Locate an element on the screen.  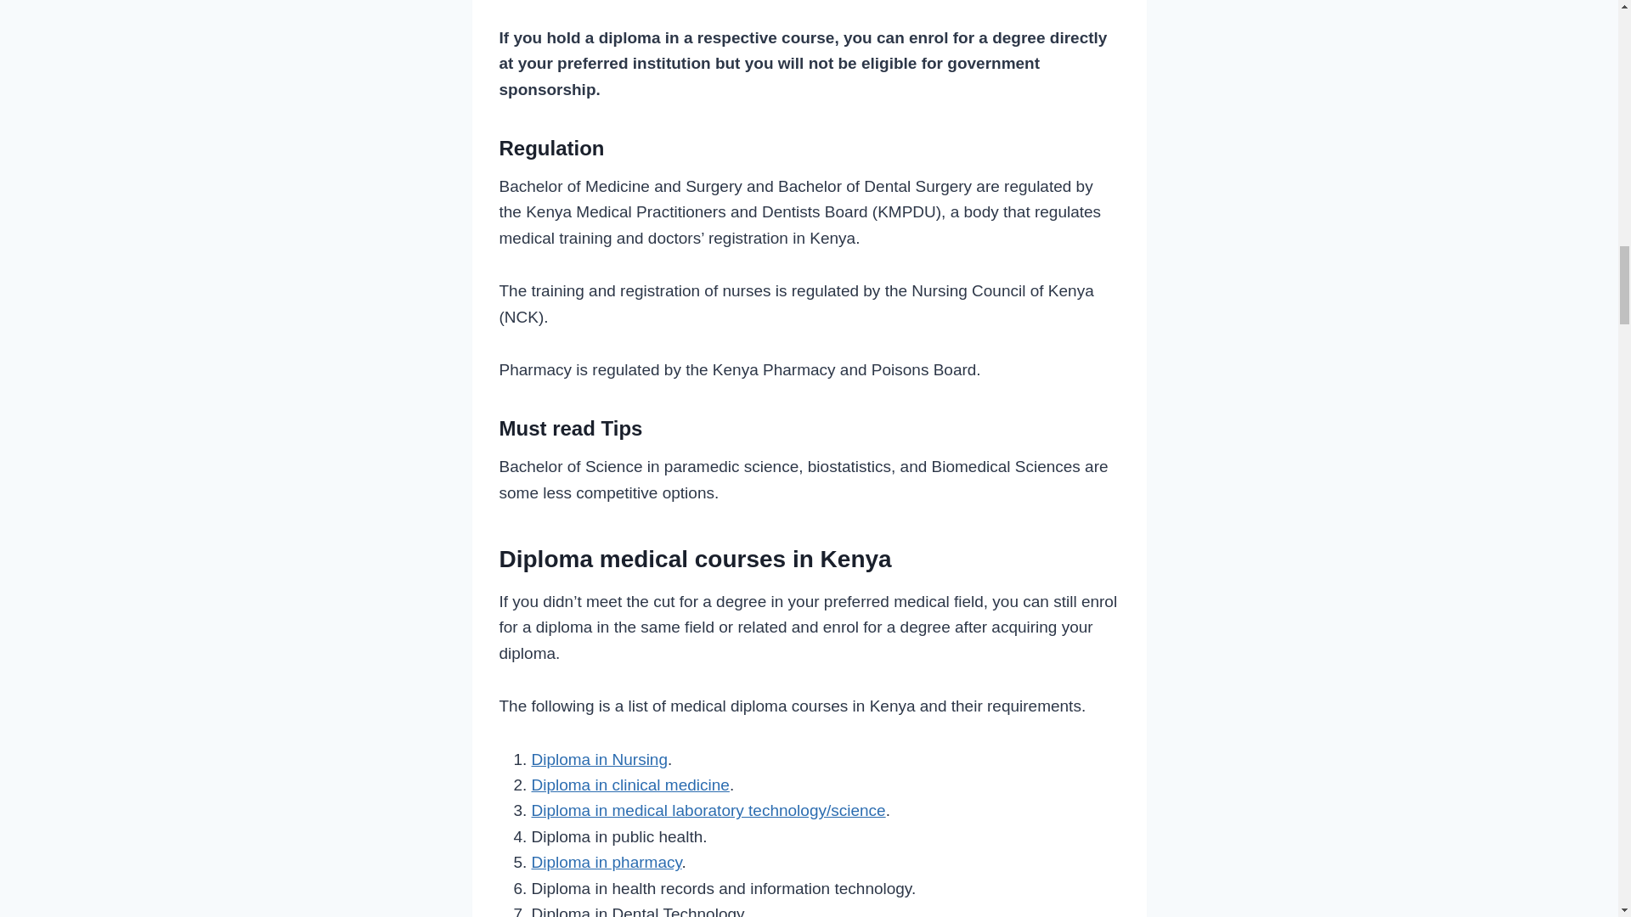
Diploma in pharmacy is located at coordinates (607, 863).